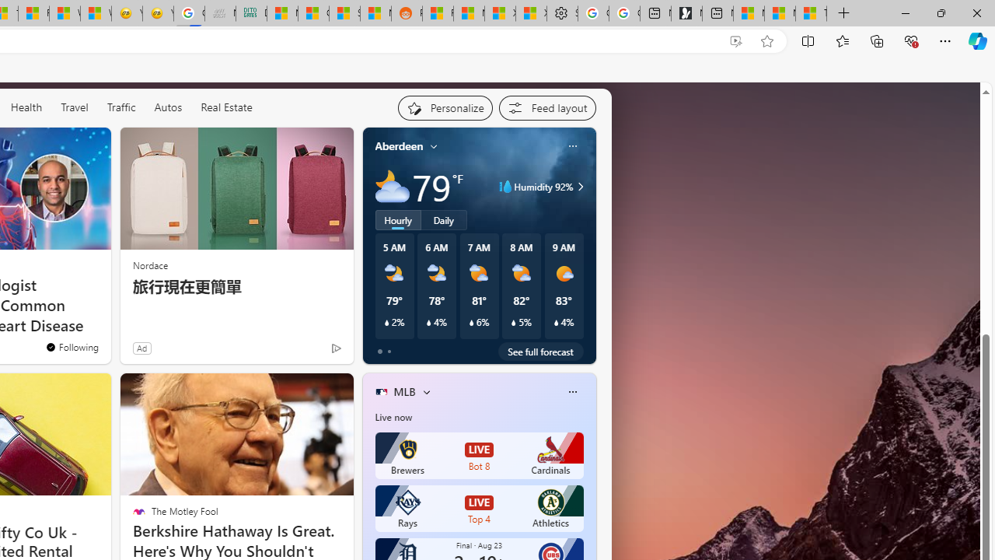  What do you see at coordinates (75, 107) in the screenshot?
I see `Travel` at bounding box center [75, 107].